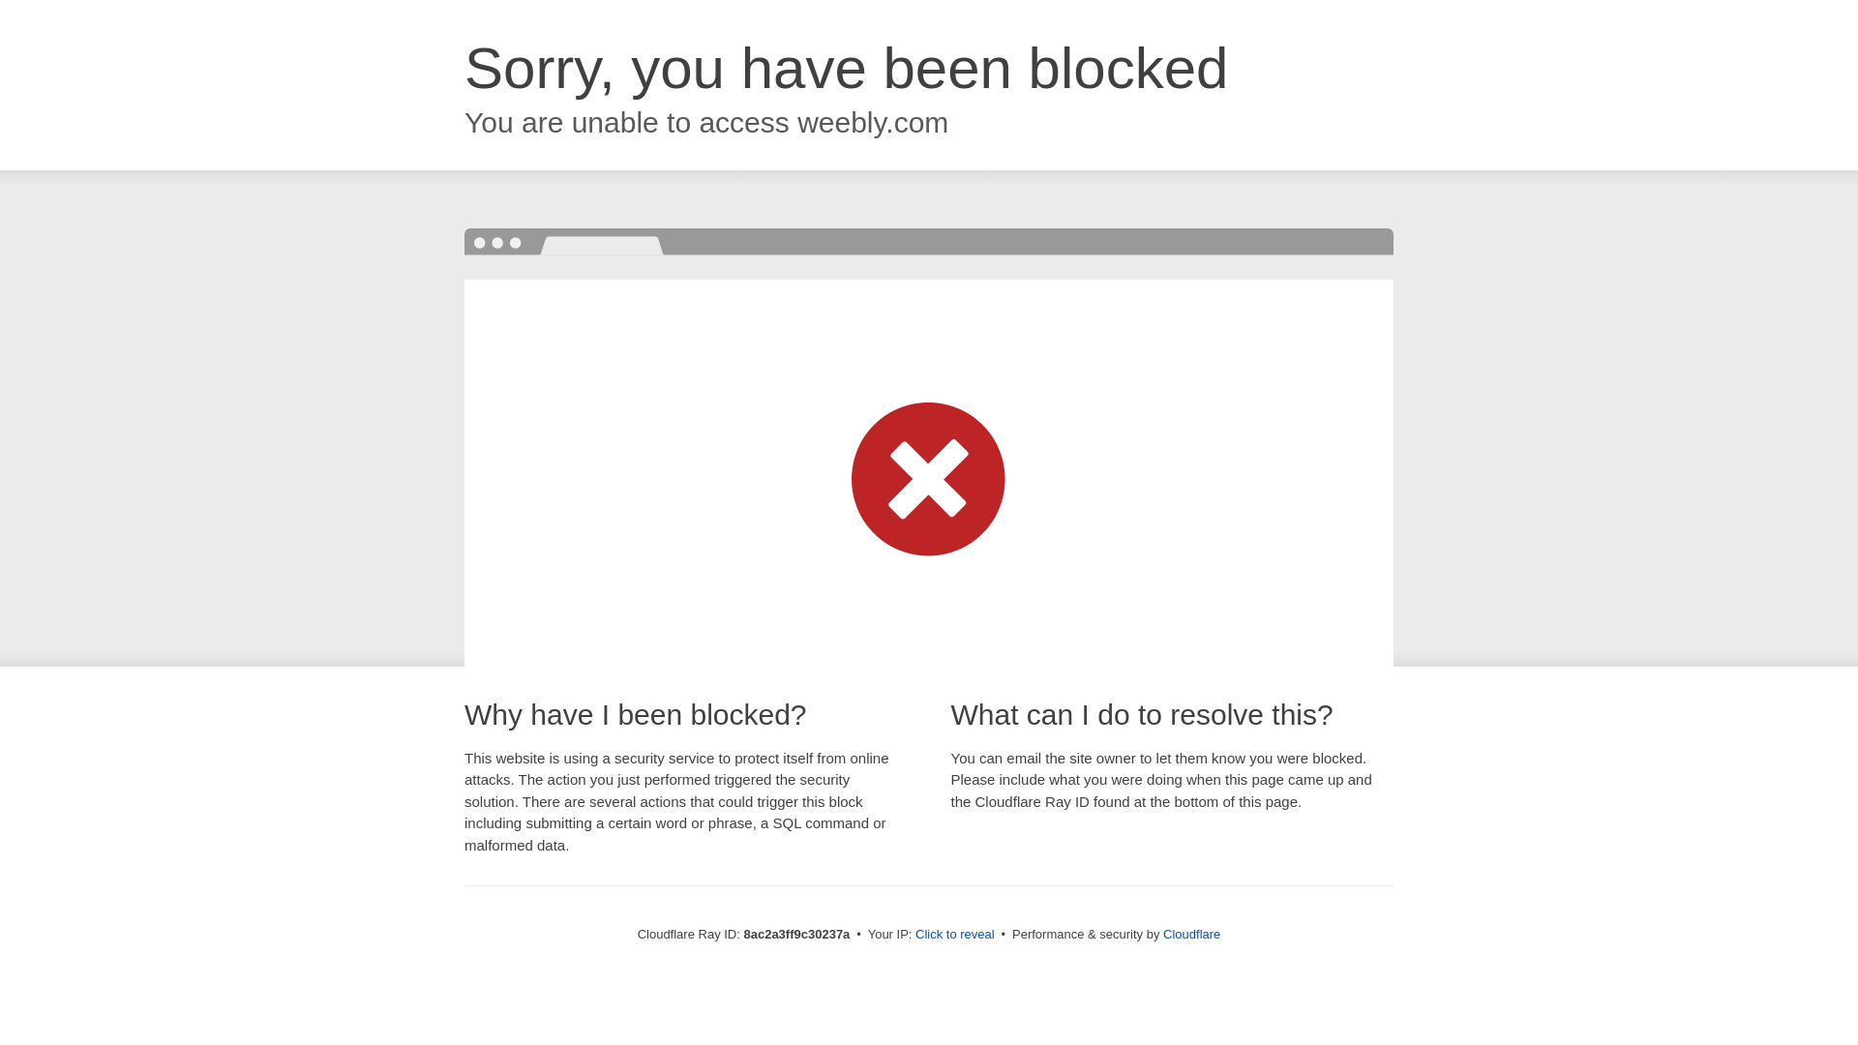 The width and height of the screenshot is (1858, 1045). I want to click on Click to reveal, so click(954, 935).